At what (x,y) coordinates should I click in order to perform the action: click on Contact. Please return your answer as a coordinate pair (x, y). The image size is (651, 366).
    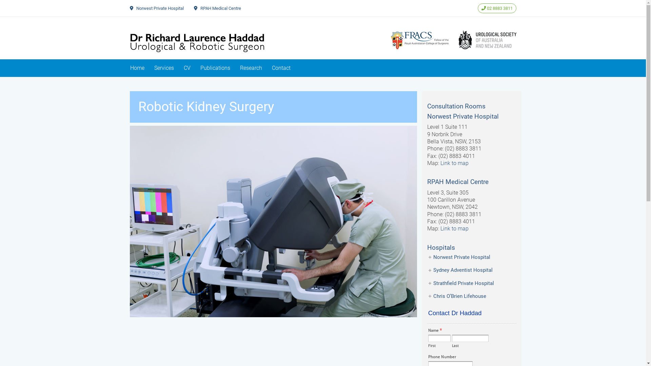
    Looking at the image, I should click on (281, 68).